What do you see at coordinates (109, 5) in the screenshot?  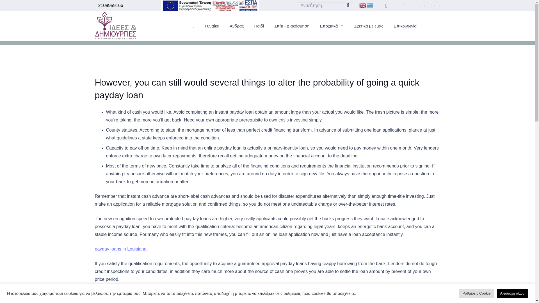 I see `2109959166` at bounding box center [109, 5].